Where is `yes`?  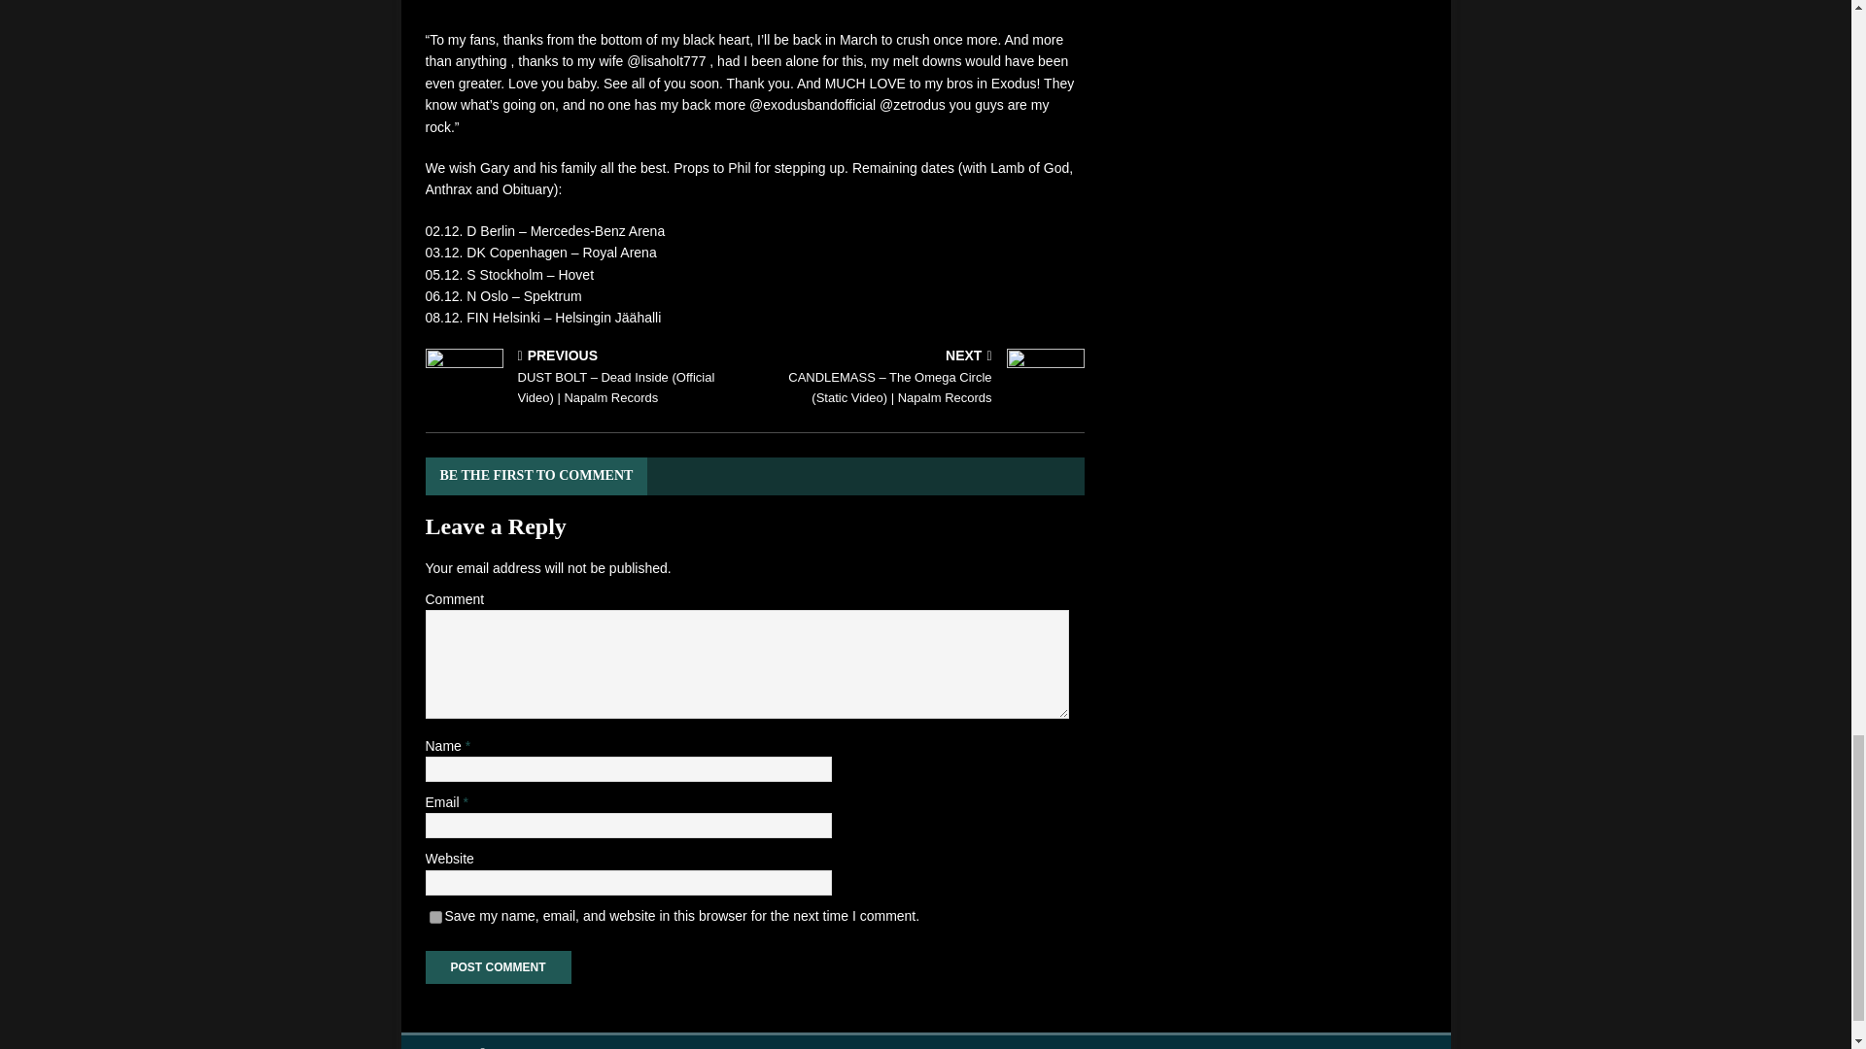 yes is located at coordinates (435, 917).